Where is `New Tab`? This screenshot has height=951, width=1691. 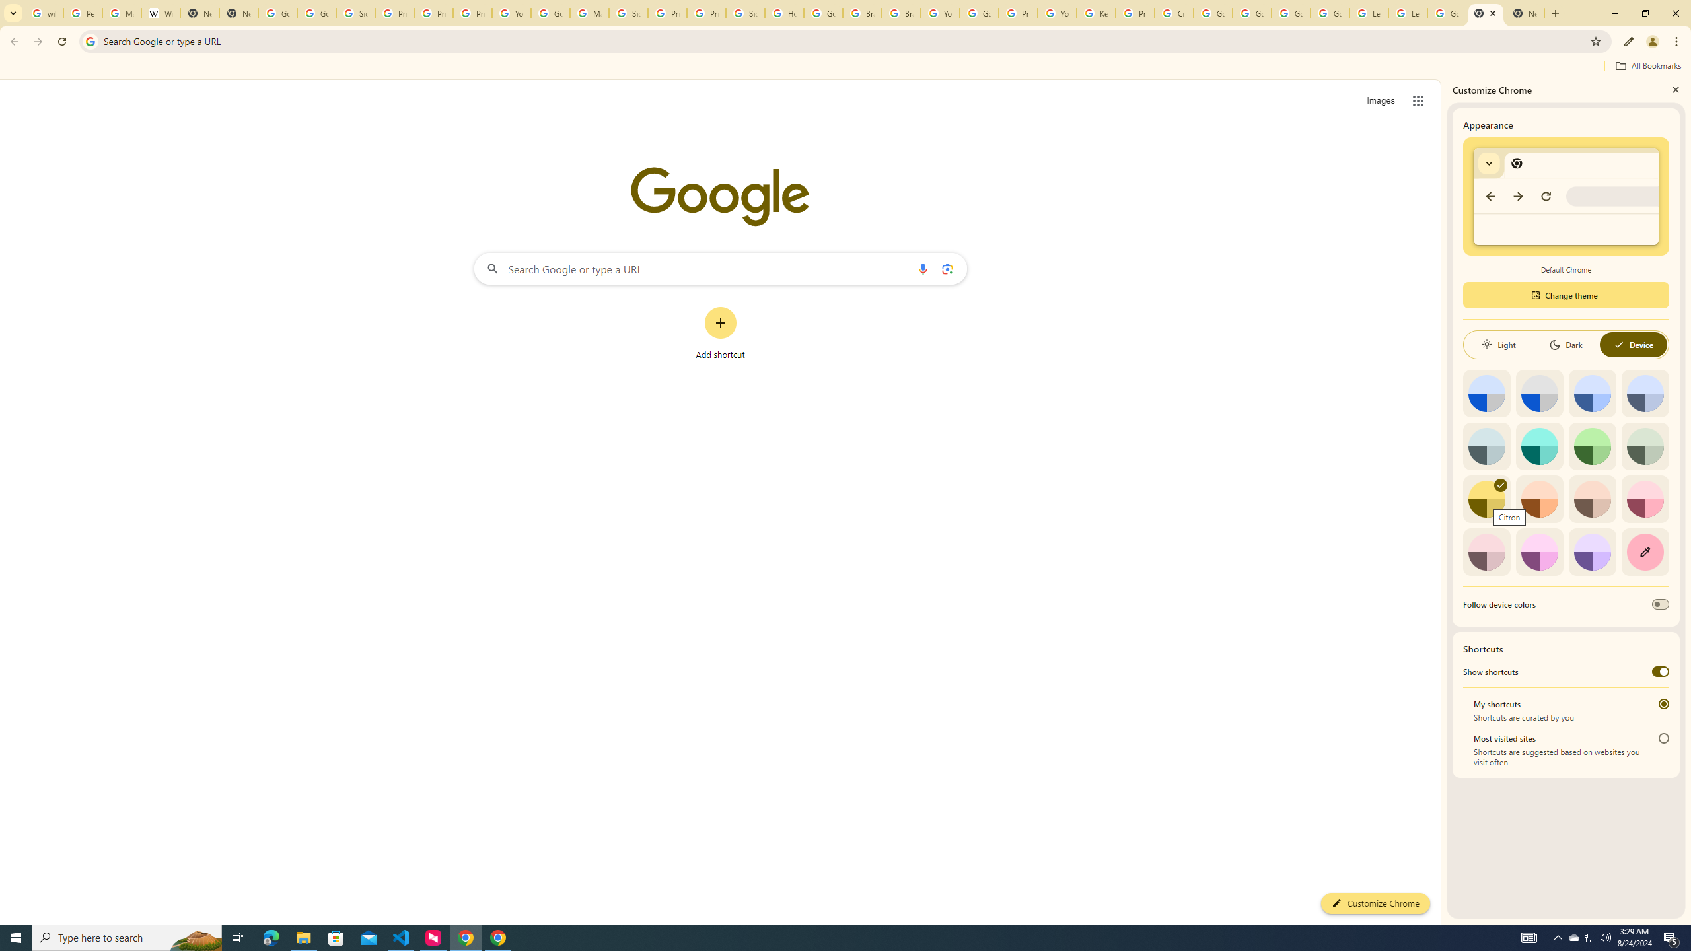 New Tab is located at coordinates (1525, 13).